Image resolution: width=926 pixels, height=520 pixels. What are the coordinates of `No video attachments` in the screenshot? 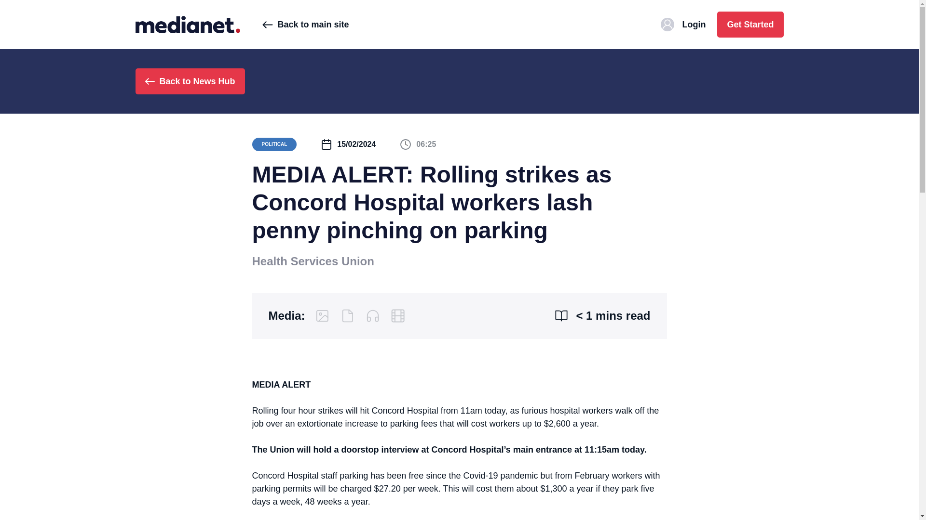 It's located at (397, 316).